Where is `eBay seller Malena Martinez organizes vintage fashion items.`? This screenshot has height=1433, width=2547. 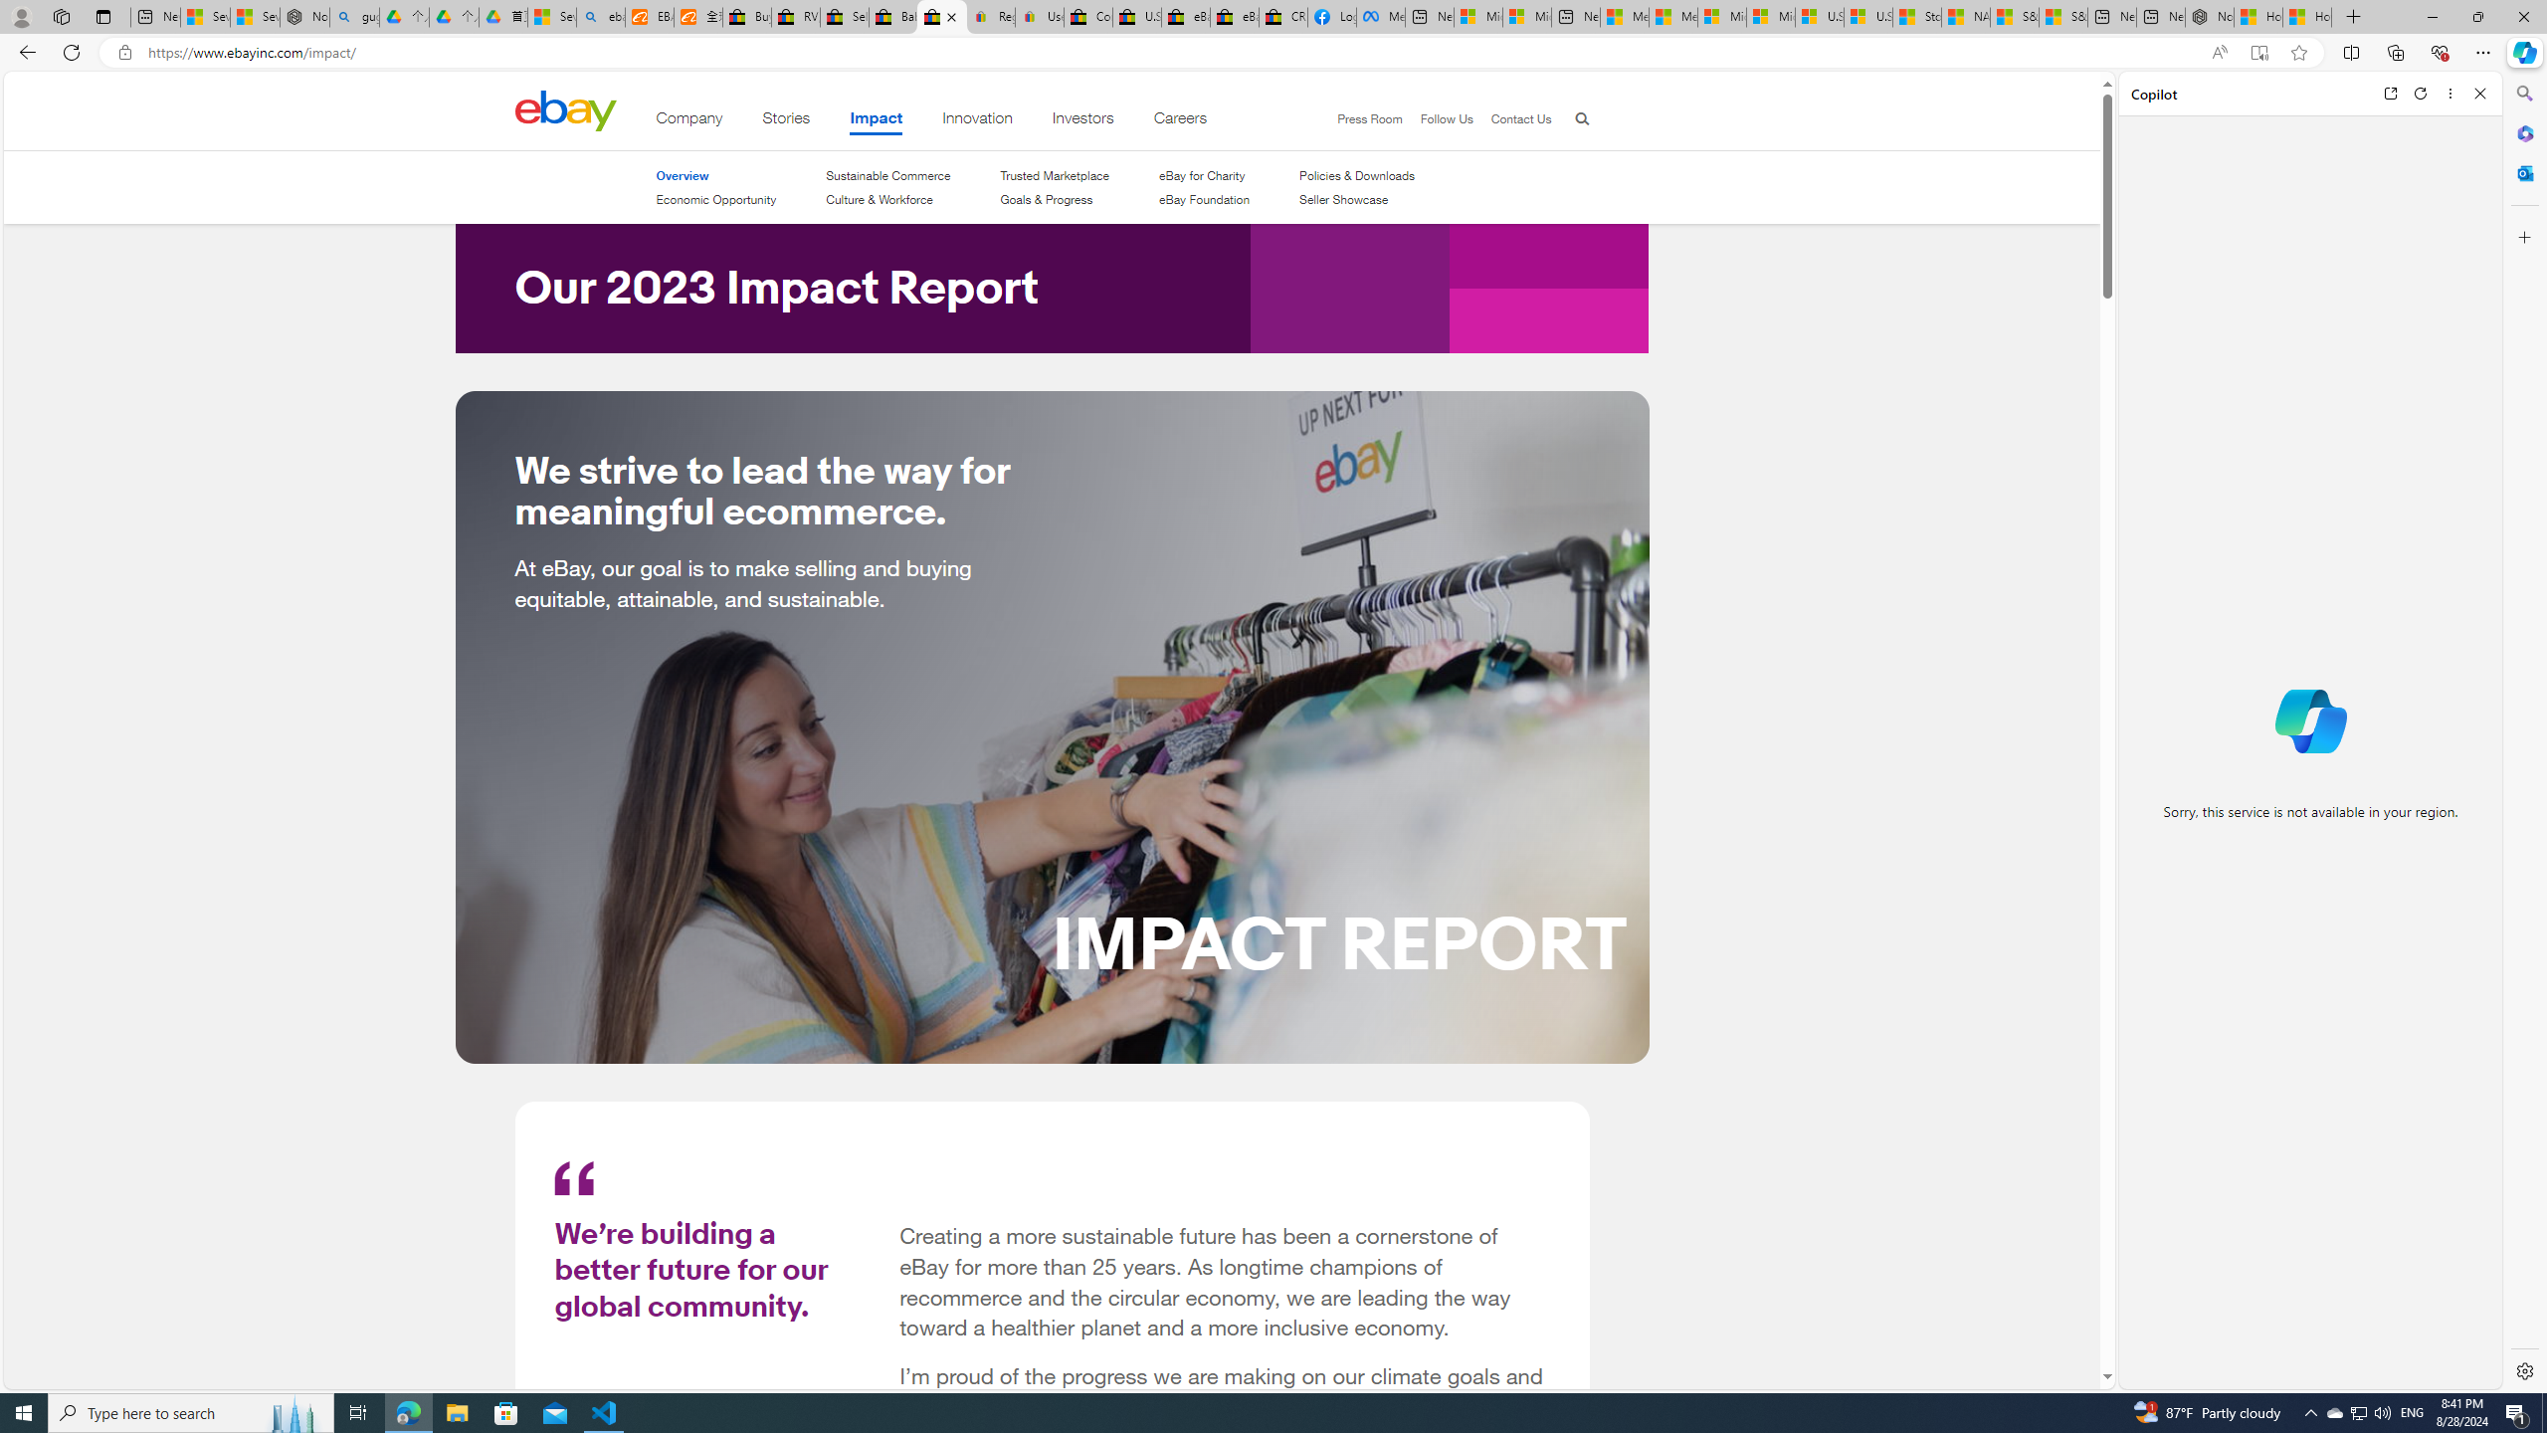
eBay seller Malena Martinez organizes vintage fashion items. is located at coordinates (1053, 726).